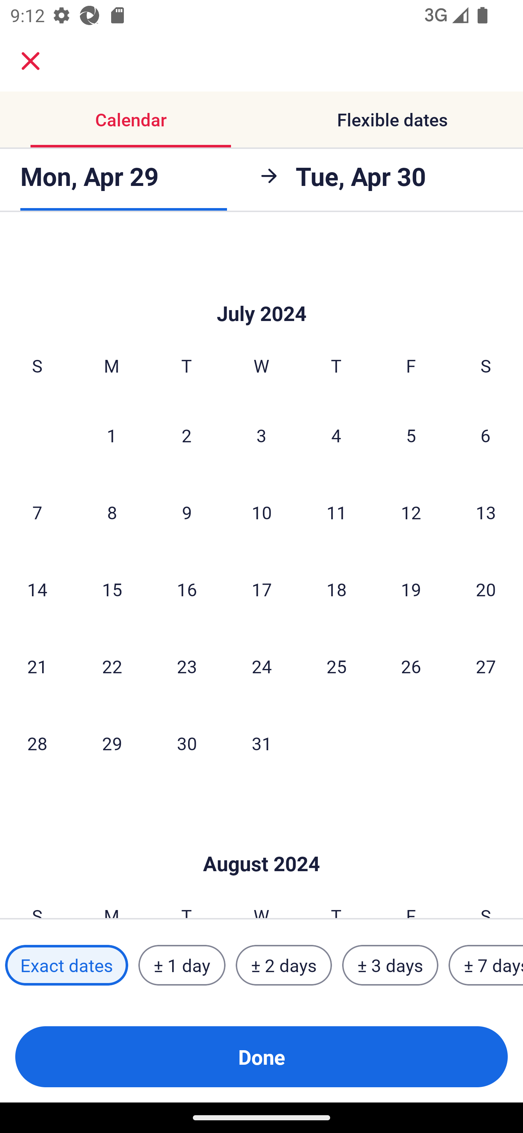 The height and width of the screenshot is (1133, 523). What do you see at coordinates (37, 666) in the screenshot?
I see `21 Sunday, July 21, 2024` at bounding box center [37, 666].